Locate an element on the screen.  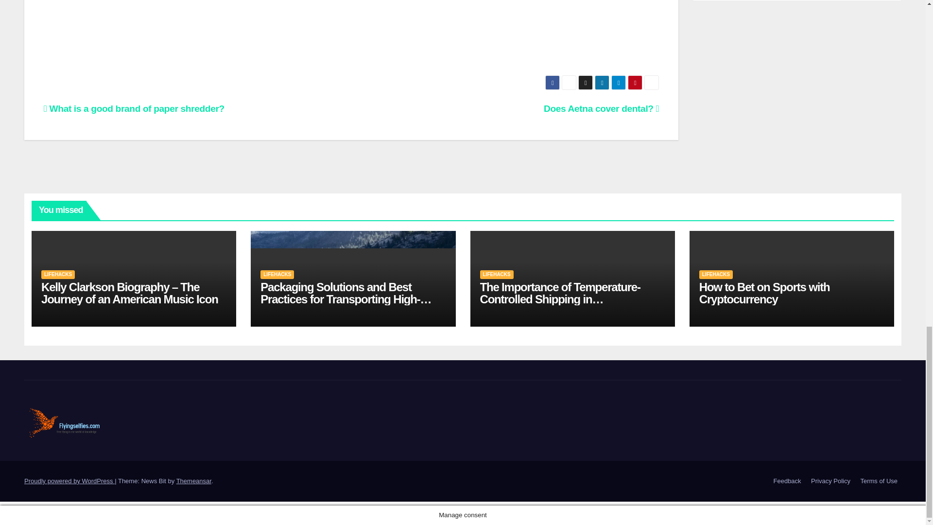
Does Aetna cover dental? is located at coordinates (601, 108).